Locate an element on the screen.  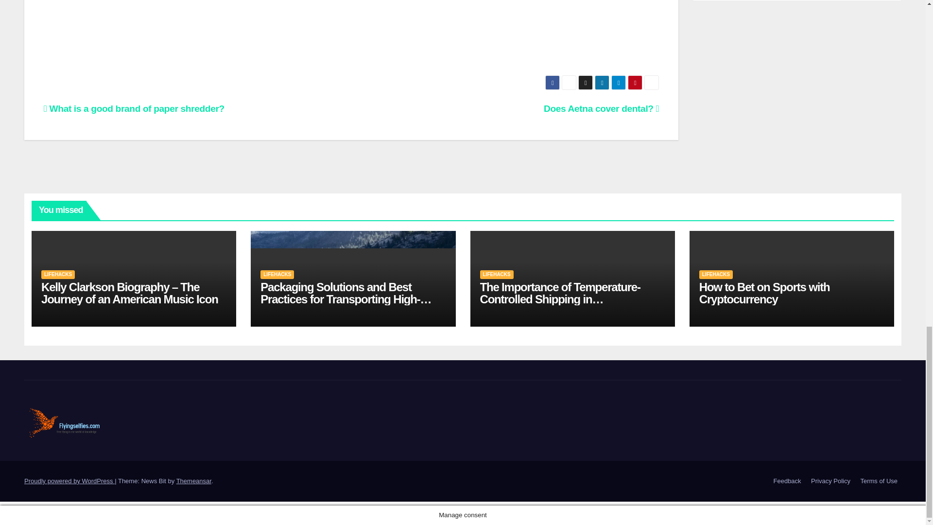
Does Aetna cover dental? is located at coordinates (601, 108).